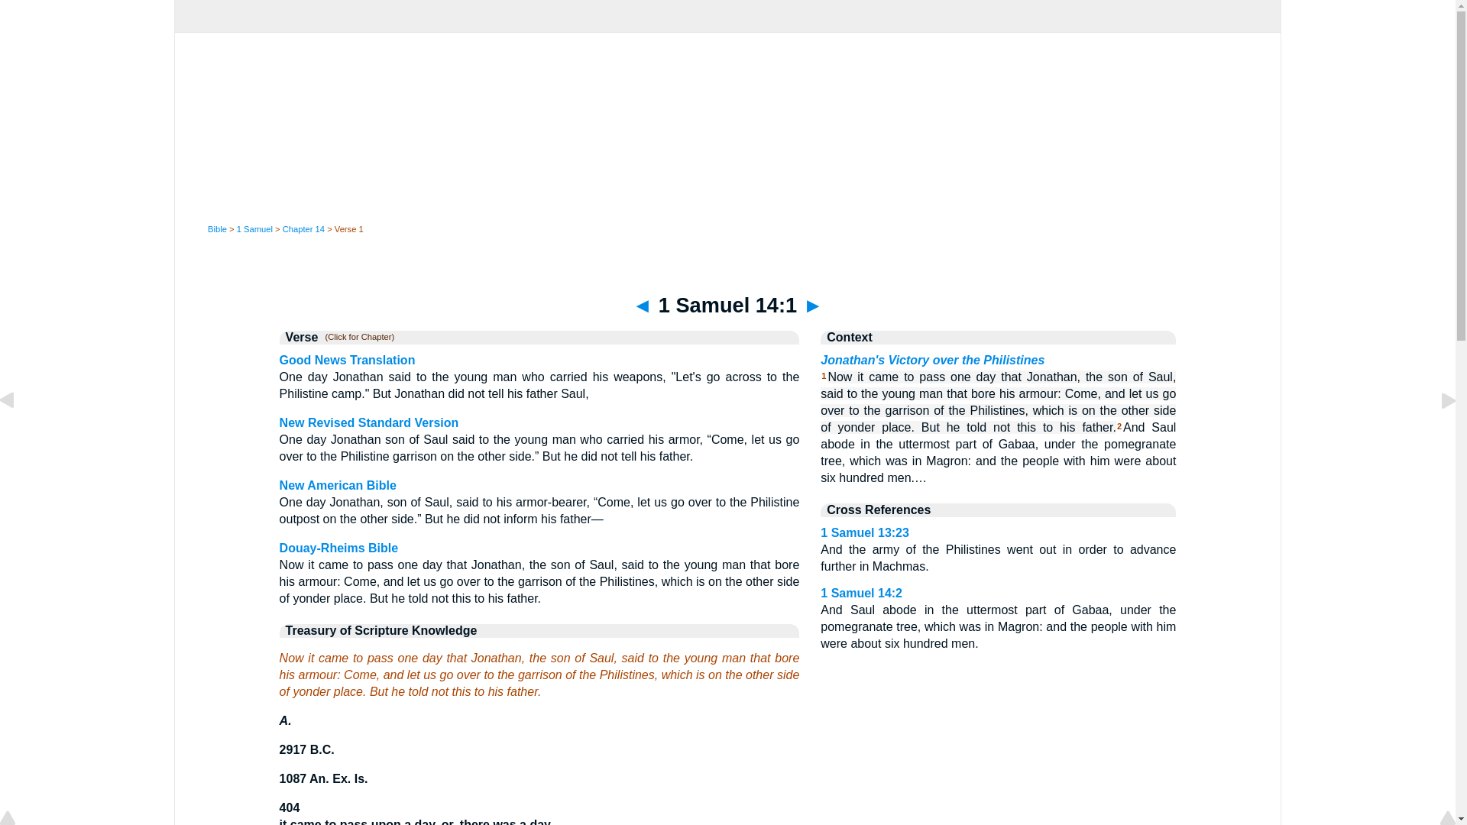  Describe the element at coordinates (338, 485) in the screenshot. I see `New American Bible` at that location.